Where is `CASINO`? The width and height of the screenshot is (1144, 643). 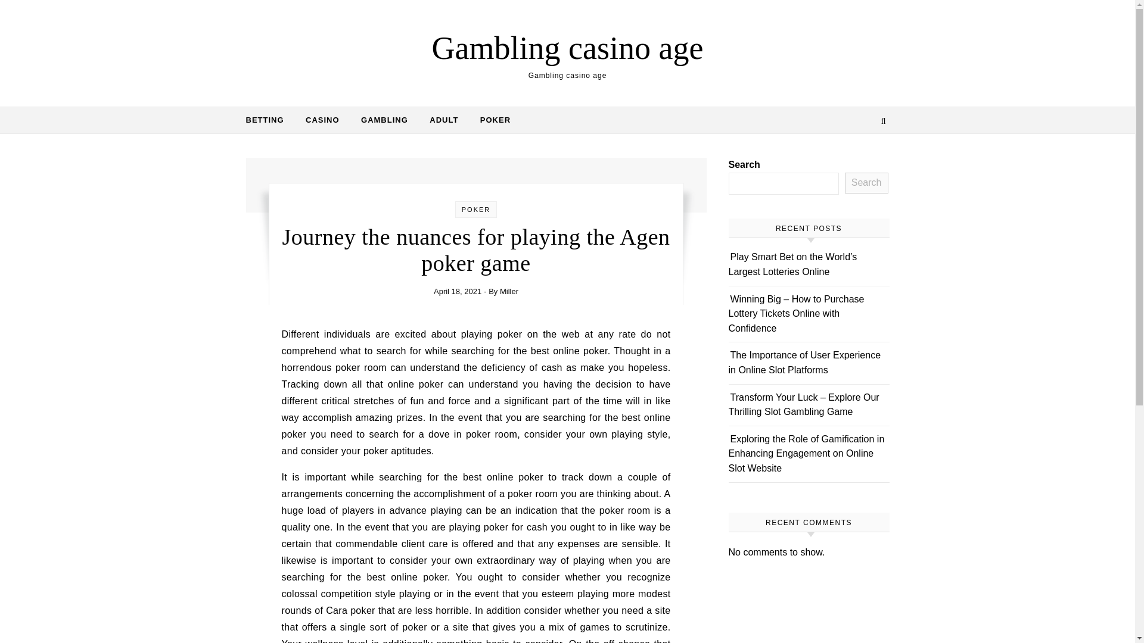
CASINO is located at coordinates (322, 120).